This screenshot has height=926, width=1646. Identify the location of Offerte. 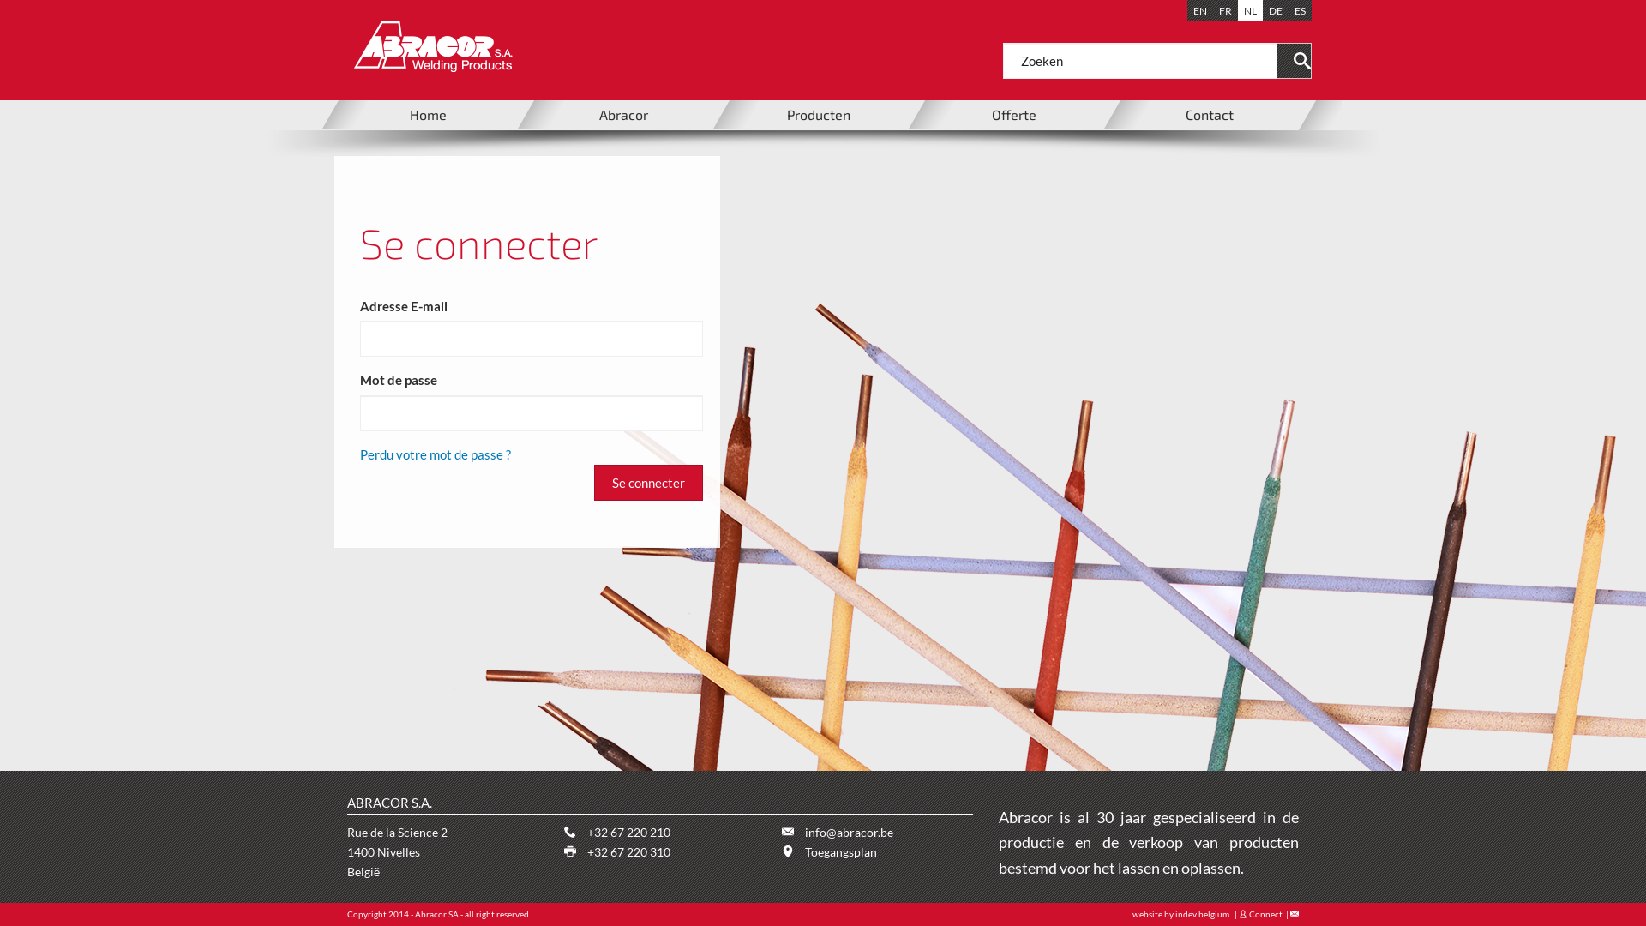
(1014, 115).